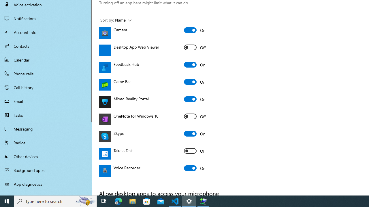  What do you see at coordinates (195, 99) in the screenshot?
I see `Mixed Reality Portal` at bounding box center [195, 99].